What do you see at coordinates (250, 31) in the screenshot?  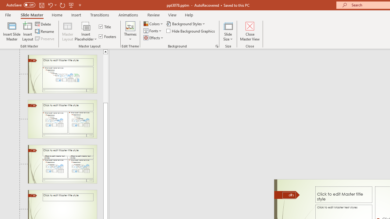 I see `Close Master View` at bounding box center [250, 31].